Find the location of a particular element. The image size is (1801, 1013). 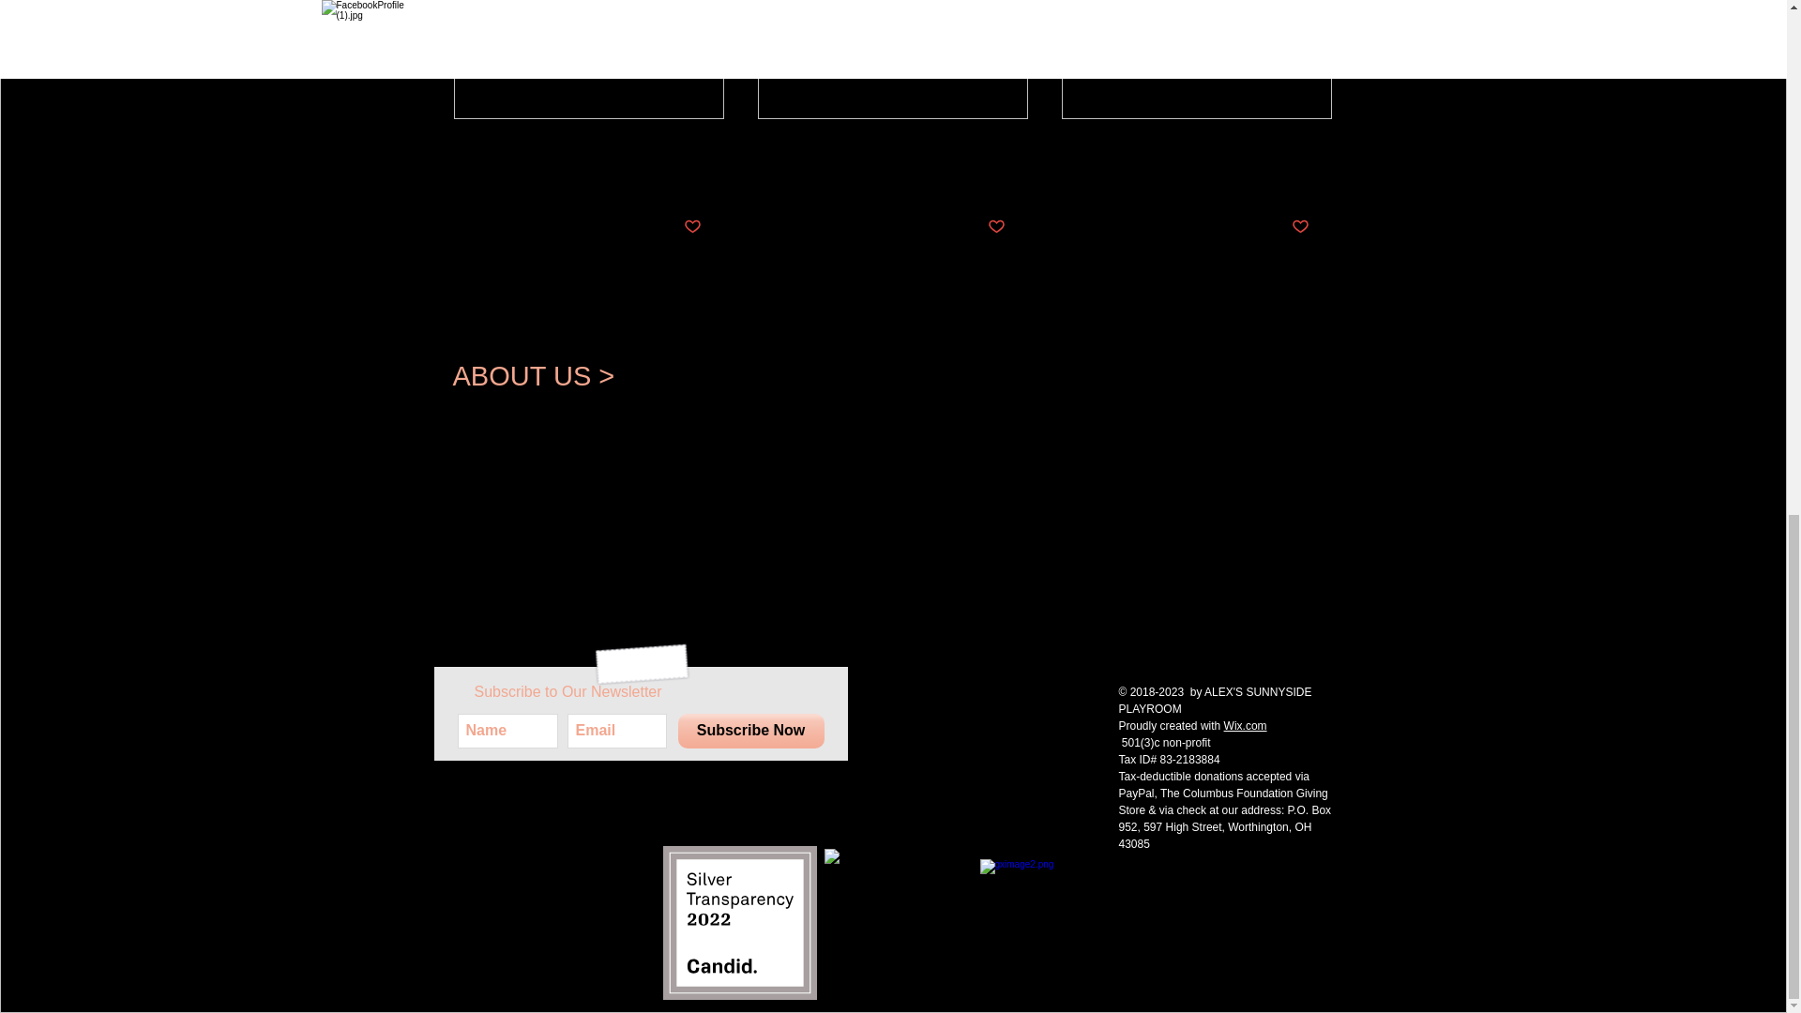

Post not marked as liked is located at coordinates (690, 227).